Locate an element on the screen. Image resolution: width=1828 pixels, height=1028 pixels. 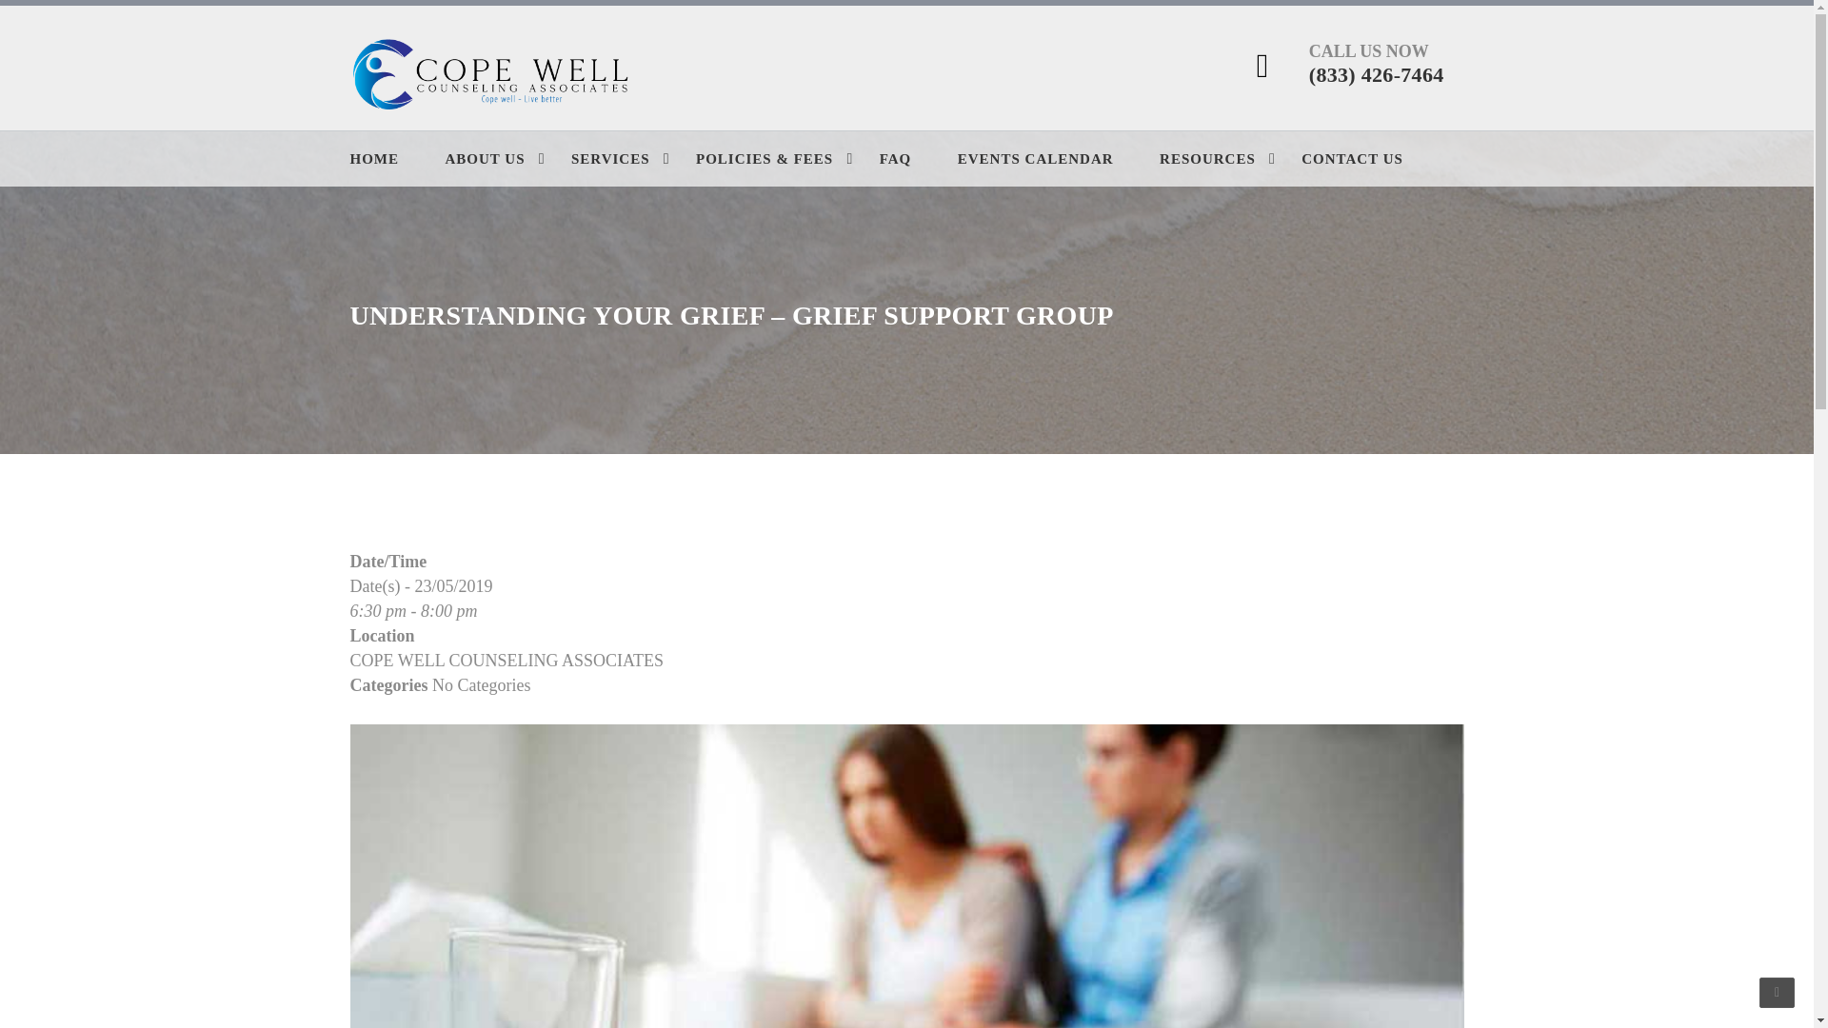
RESOURCES is located at coordinates (1228, 159).